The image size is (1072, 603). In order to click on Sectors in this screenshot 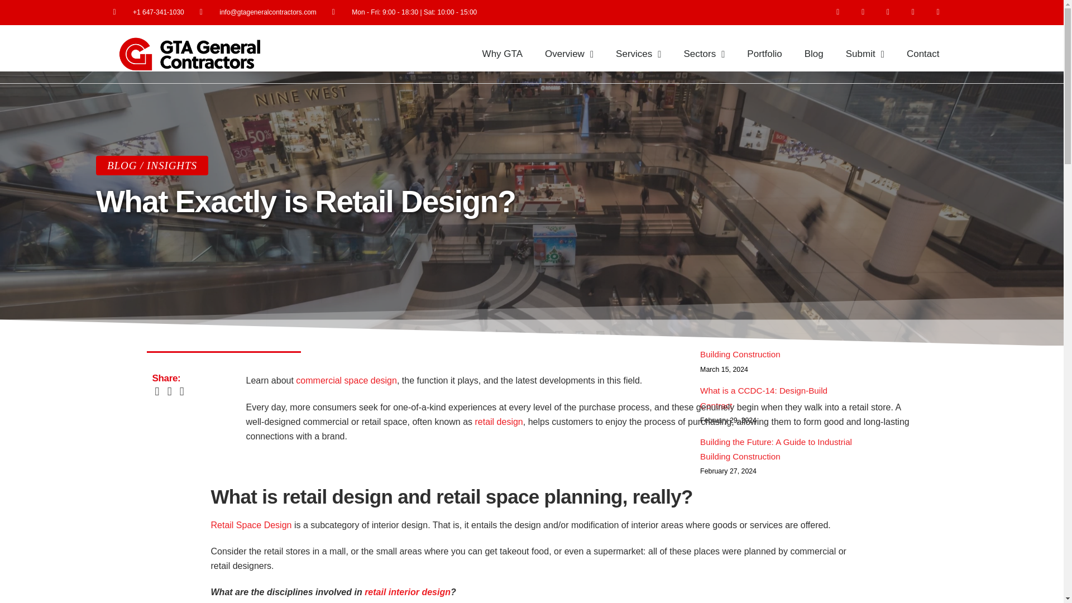, I will do `click(703, 54)`.